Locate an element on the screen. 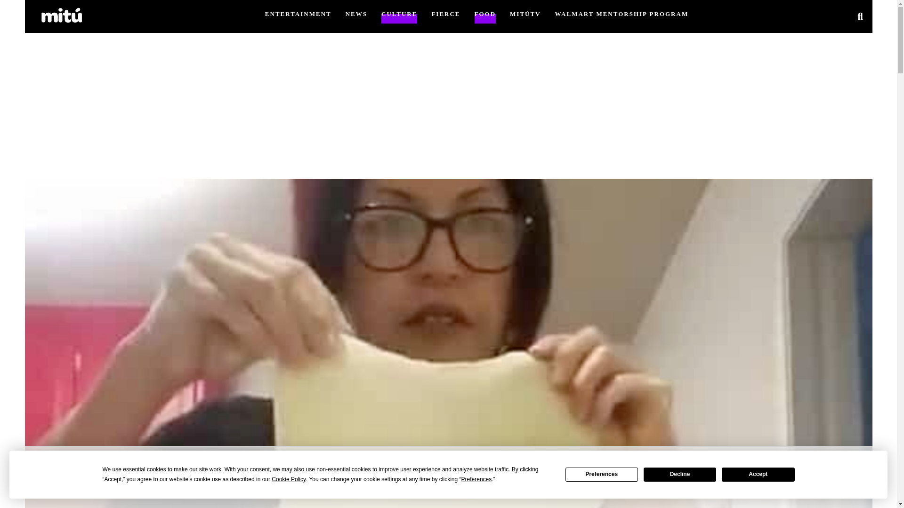 The image size is (904, 508). Preferences is located at coordinates (476, 479).